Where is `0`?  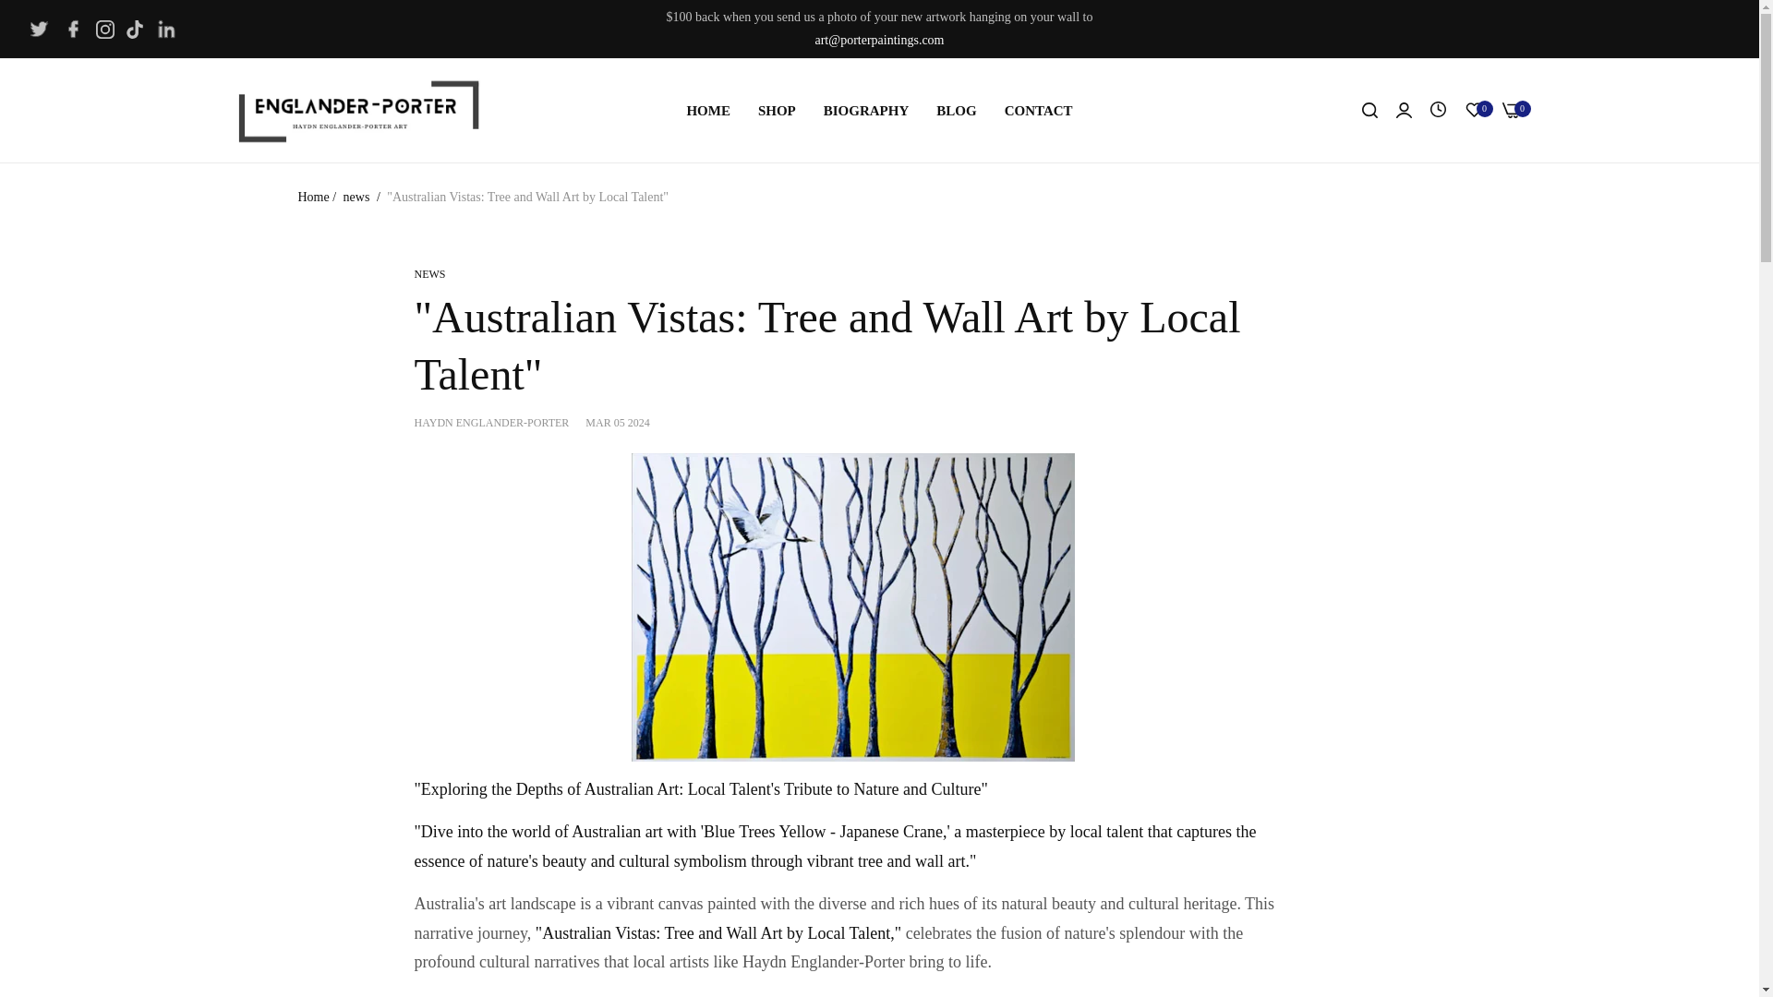
0 is located at coordinates (1511, 111).